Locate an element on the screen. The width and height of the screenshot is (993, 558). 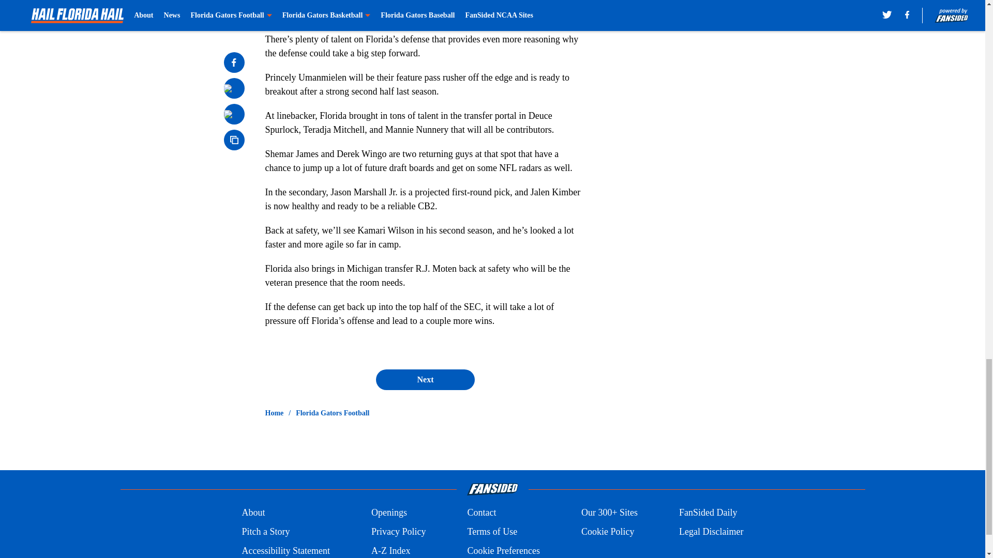
About is located at coordinates (253, 513).